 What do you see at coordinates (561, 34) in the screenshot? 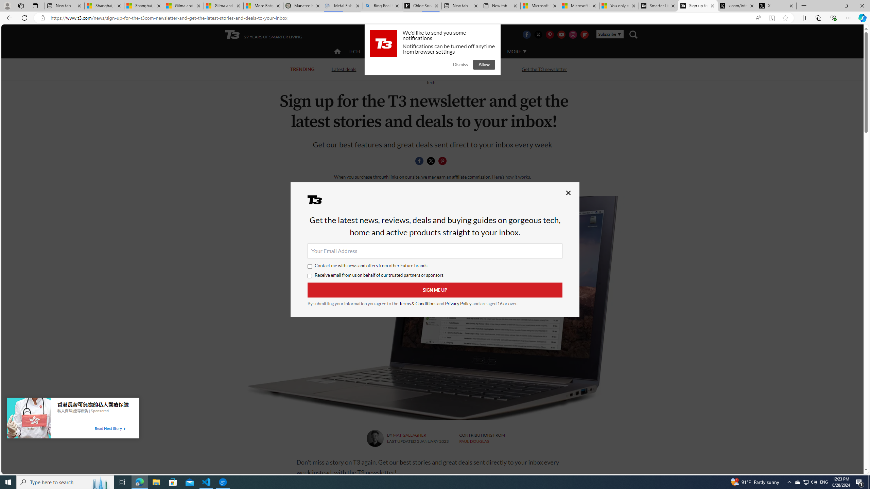
I see `Visit us on Youtube` at bounding box center [561, 34].